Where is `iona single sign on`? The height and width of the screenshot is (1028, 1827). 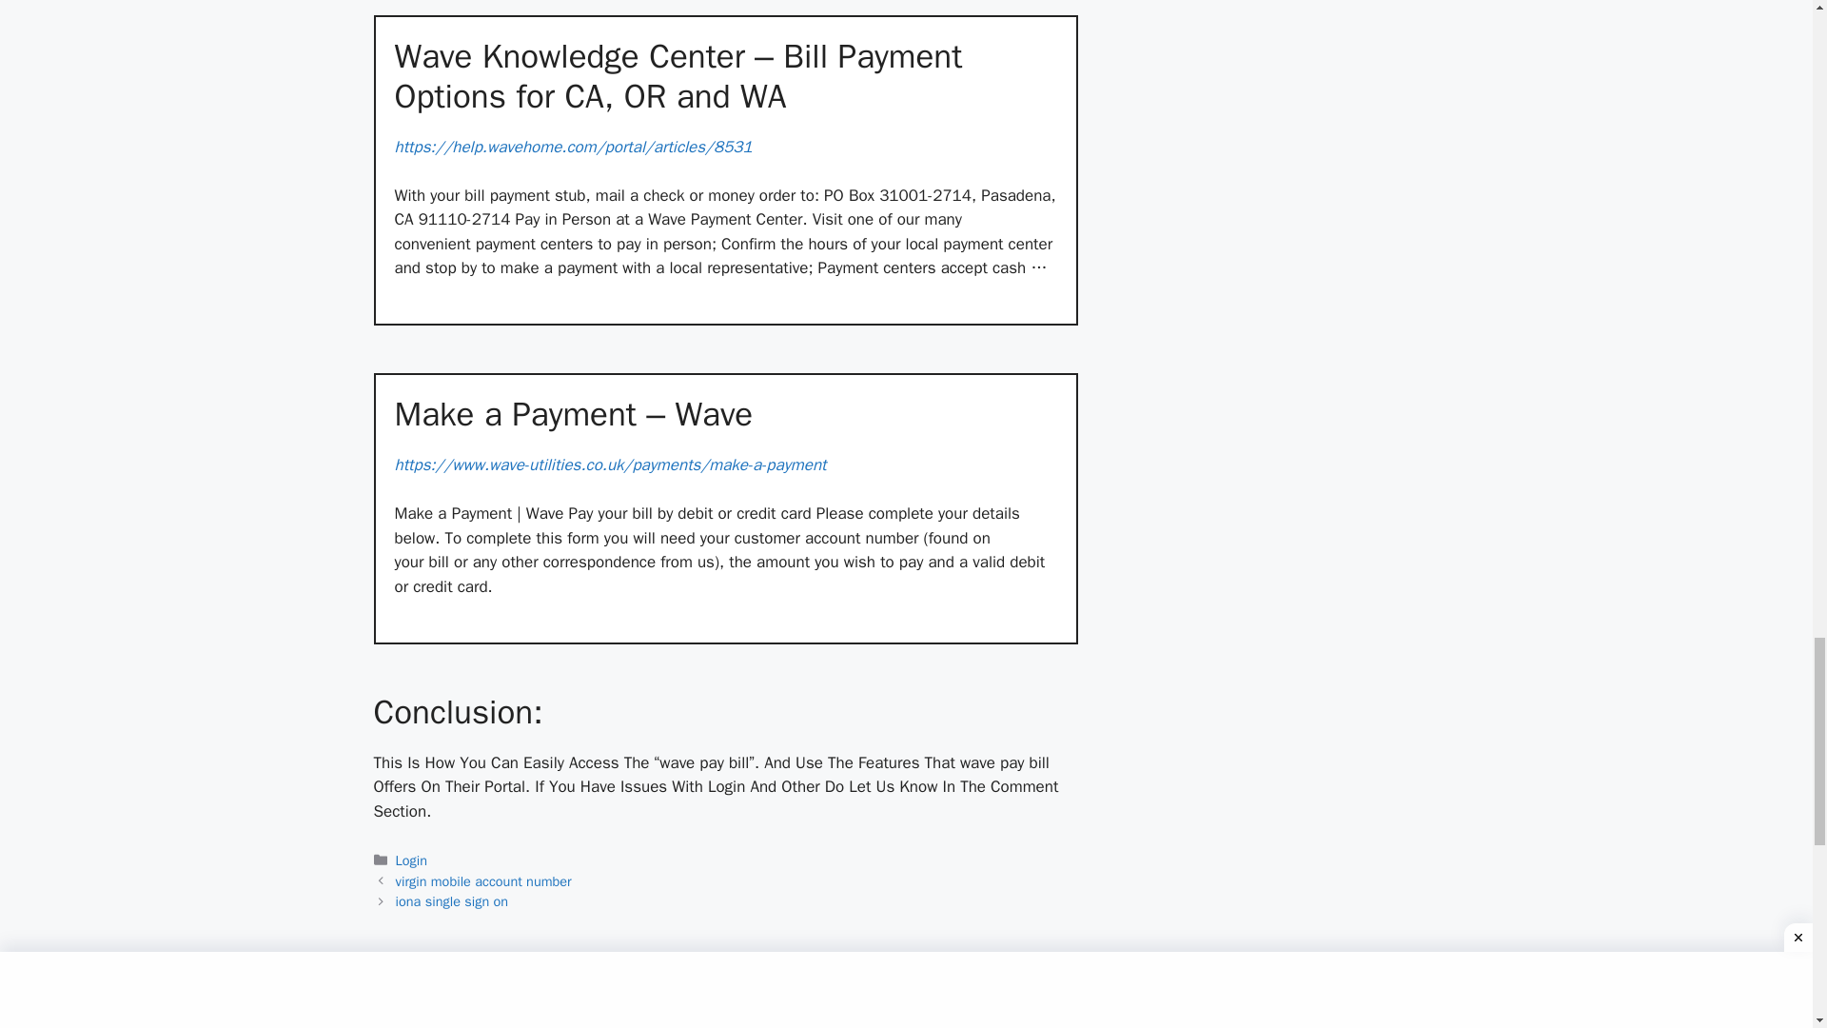
iona single sign on is located at coordinates (453, 900).